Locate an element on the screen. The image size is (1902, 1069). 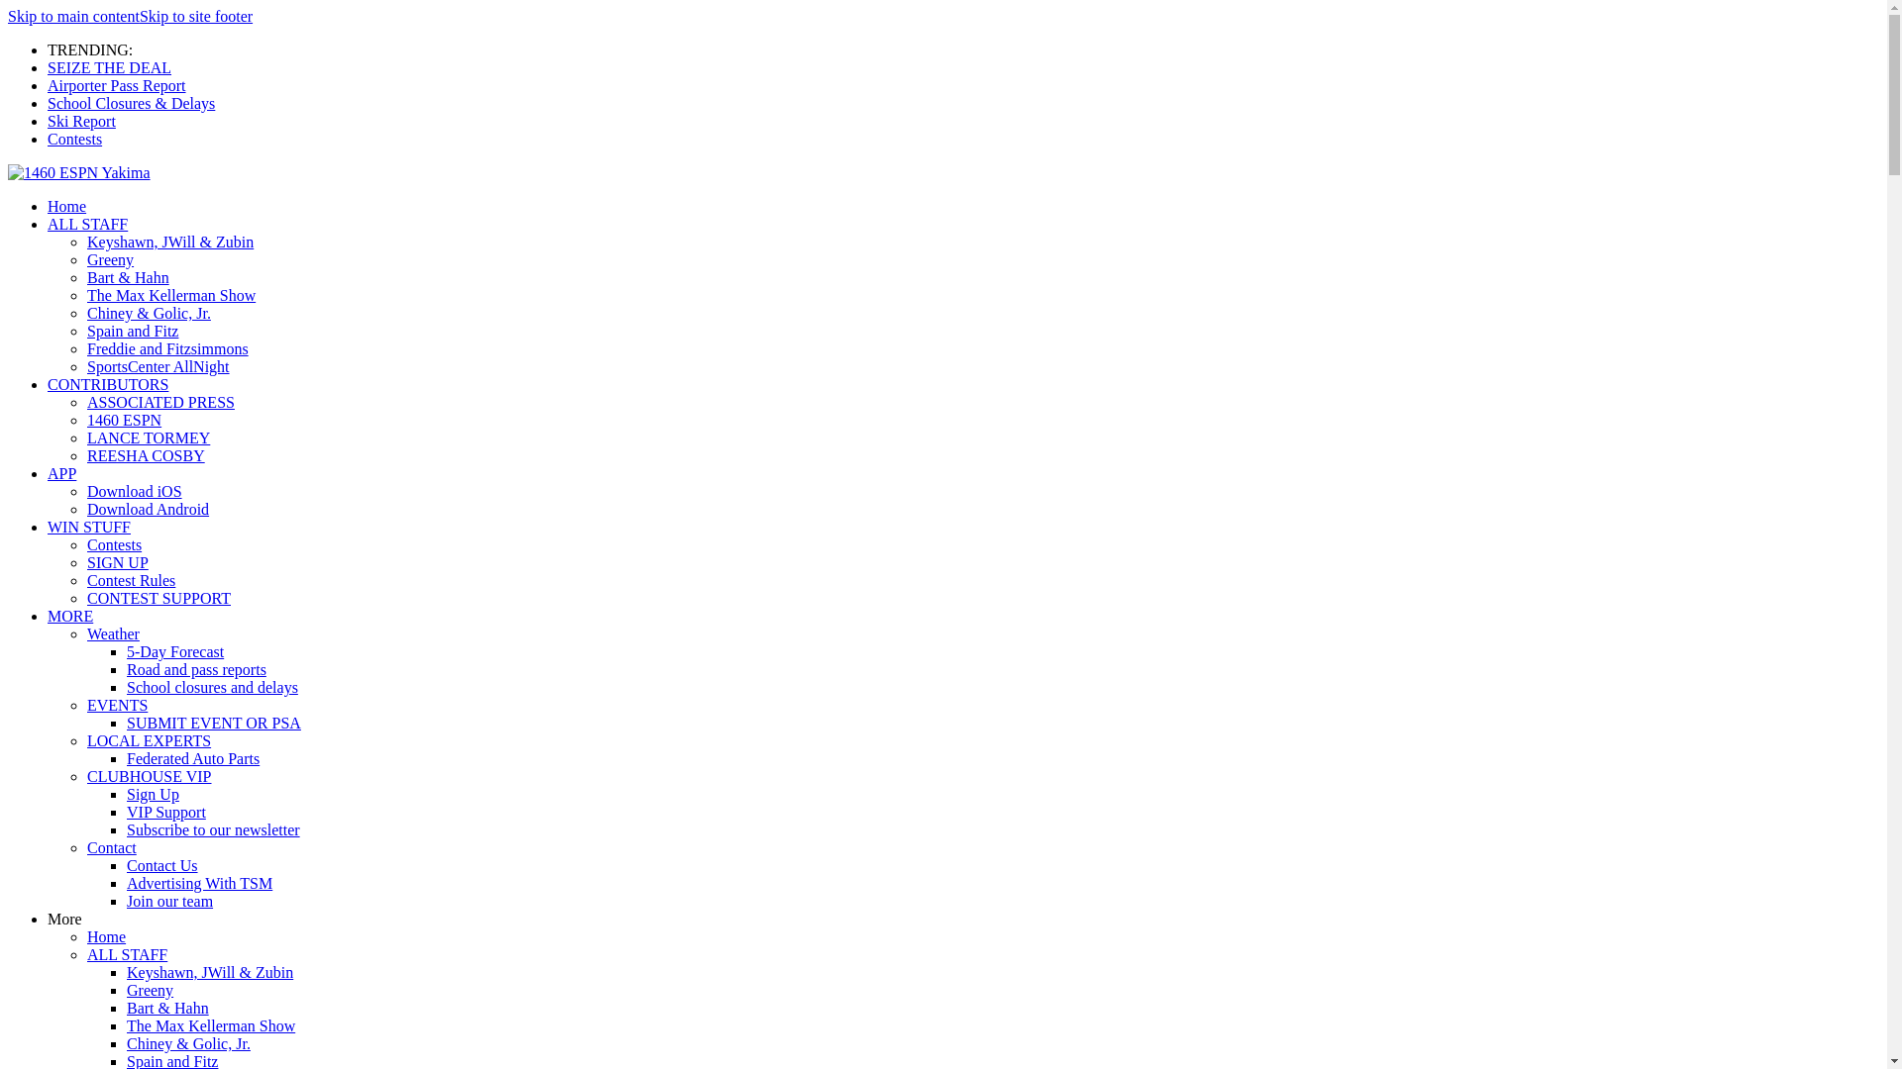
Sign Up is located at coordinates (153, 794).